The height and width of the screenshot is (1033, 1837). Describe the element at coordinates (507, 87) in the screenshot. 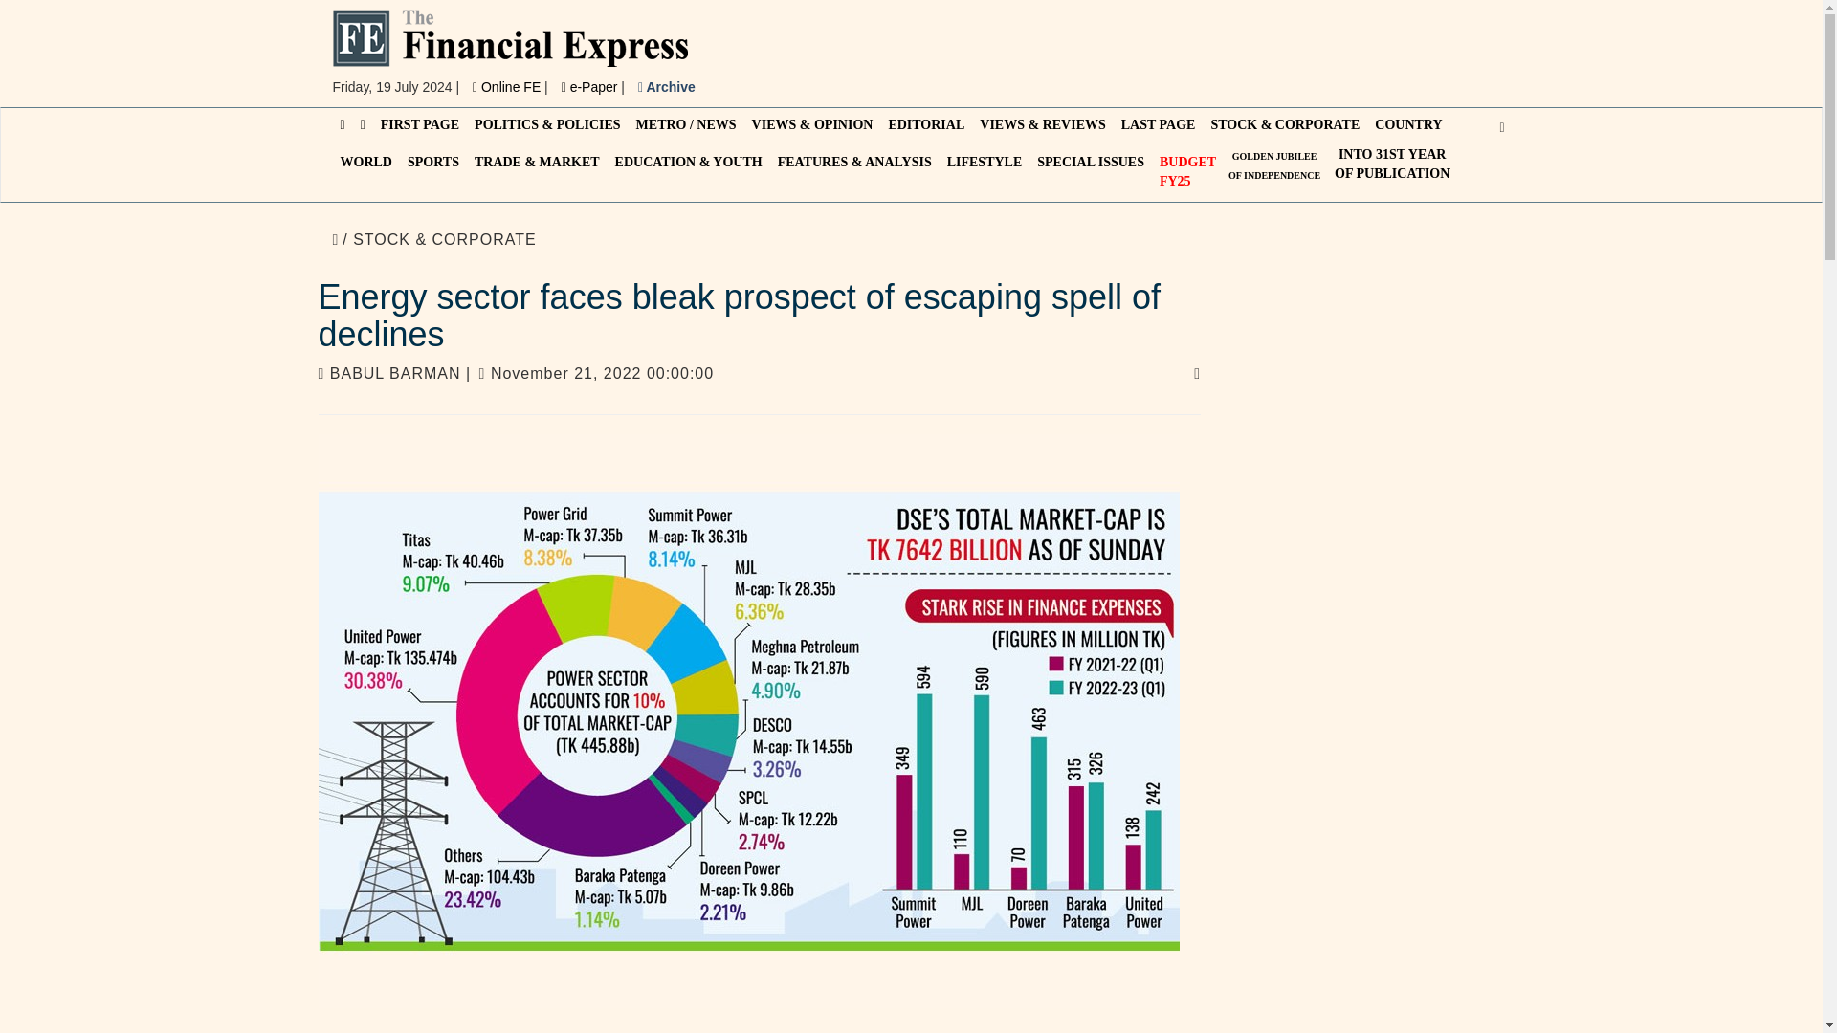

I see `LIFESTYLE` at that location.